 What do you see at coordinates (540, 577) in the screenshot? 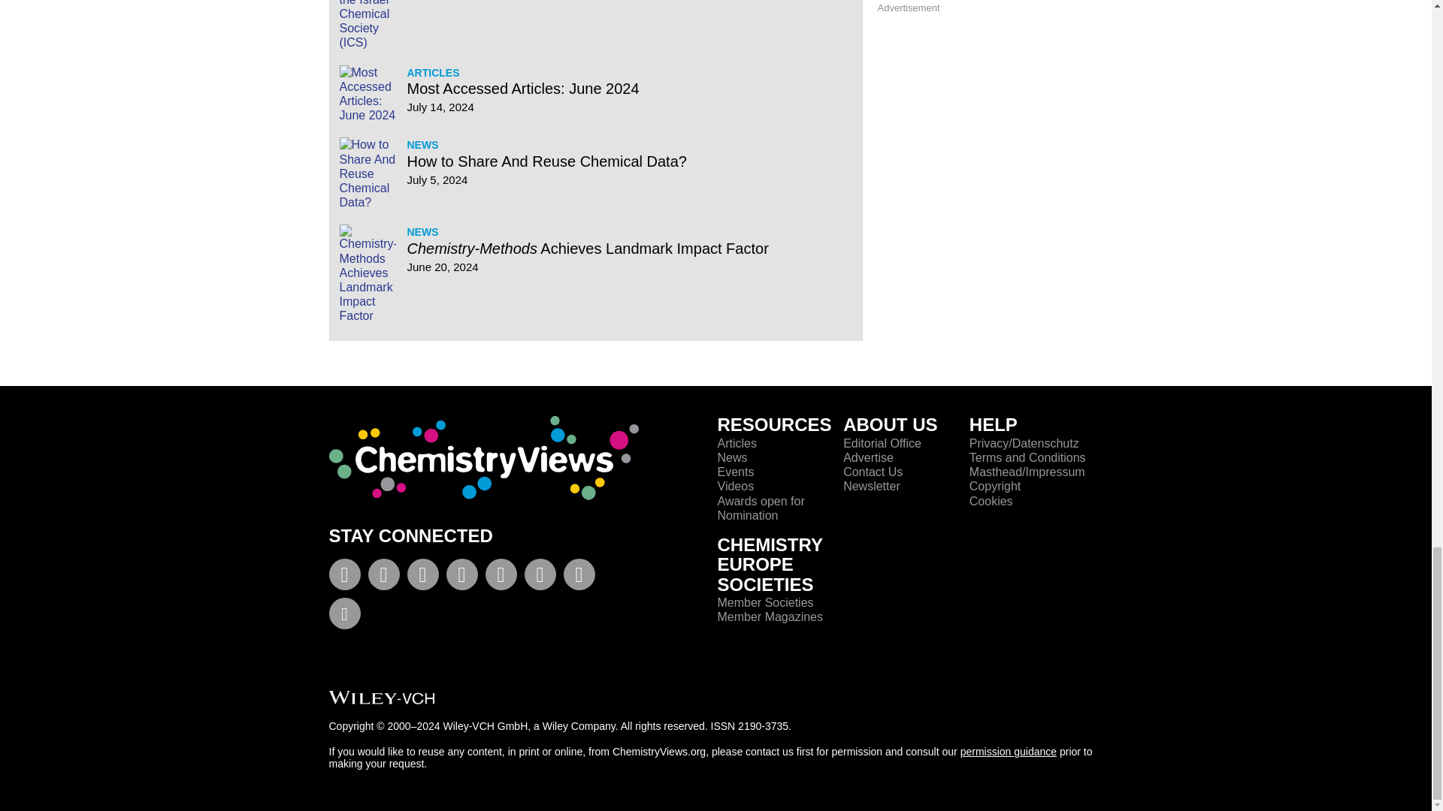
I see `RSS` at bounding box center [540, 577].